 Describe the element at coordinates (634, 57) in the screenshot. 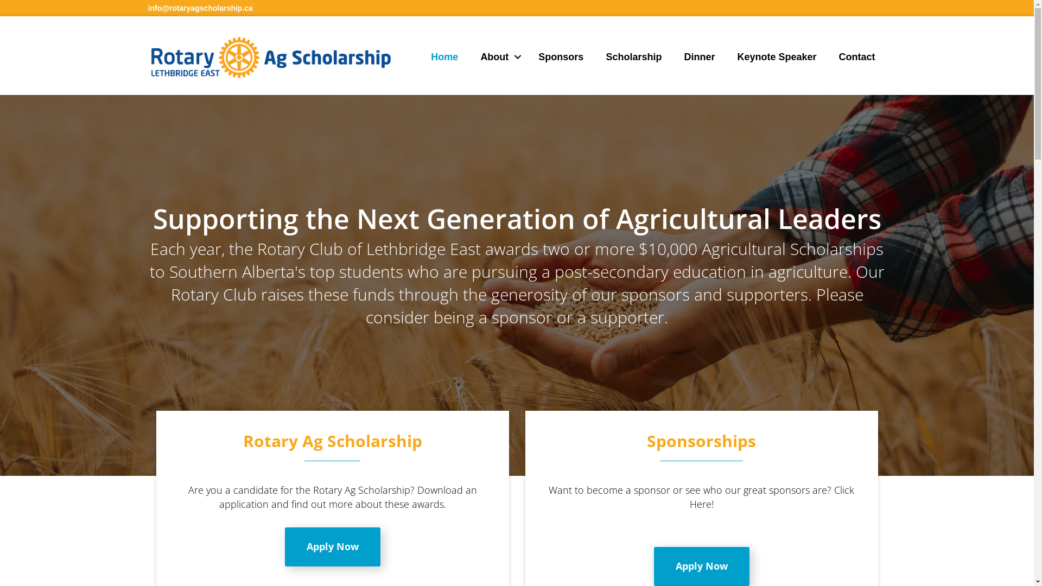

I see `Scholarship` at that location.